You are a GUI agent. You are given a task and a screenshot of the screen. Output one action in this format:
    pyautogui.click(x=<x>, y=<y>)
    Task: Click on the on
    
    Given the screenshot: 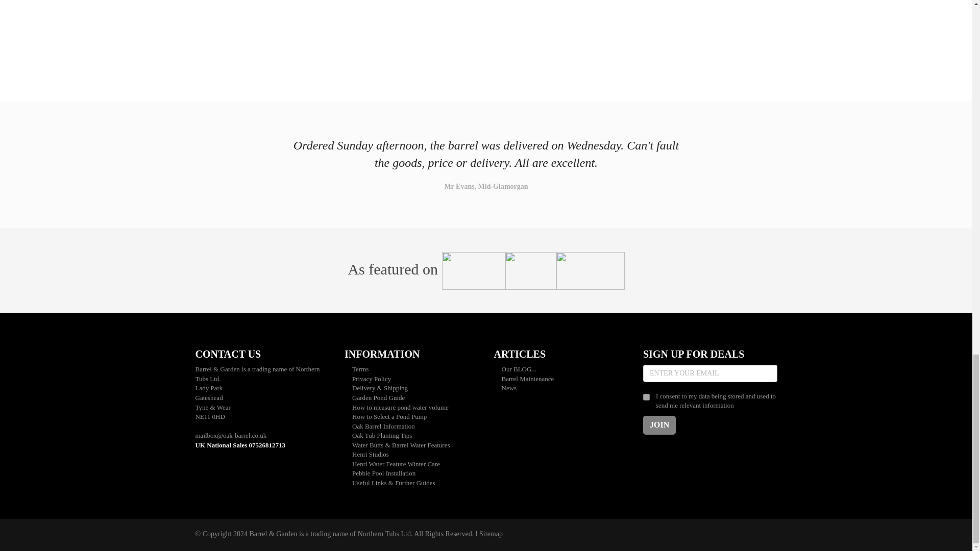 What is the action you would take?
    pyautogui.click(x=646, y=397)
    